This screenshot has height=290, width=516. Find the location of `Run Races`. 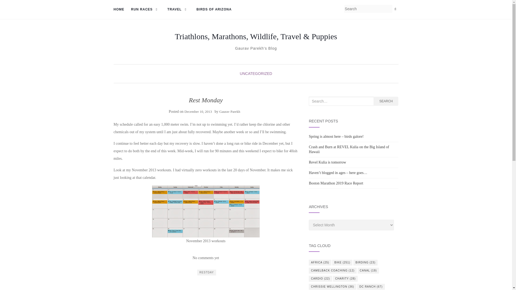

Run Races is located at coordinates (146, 10).